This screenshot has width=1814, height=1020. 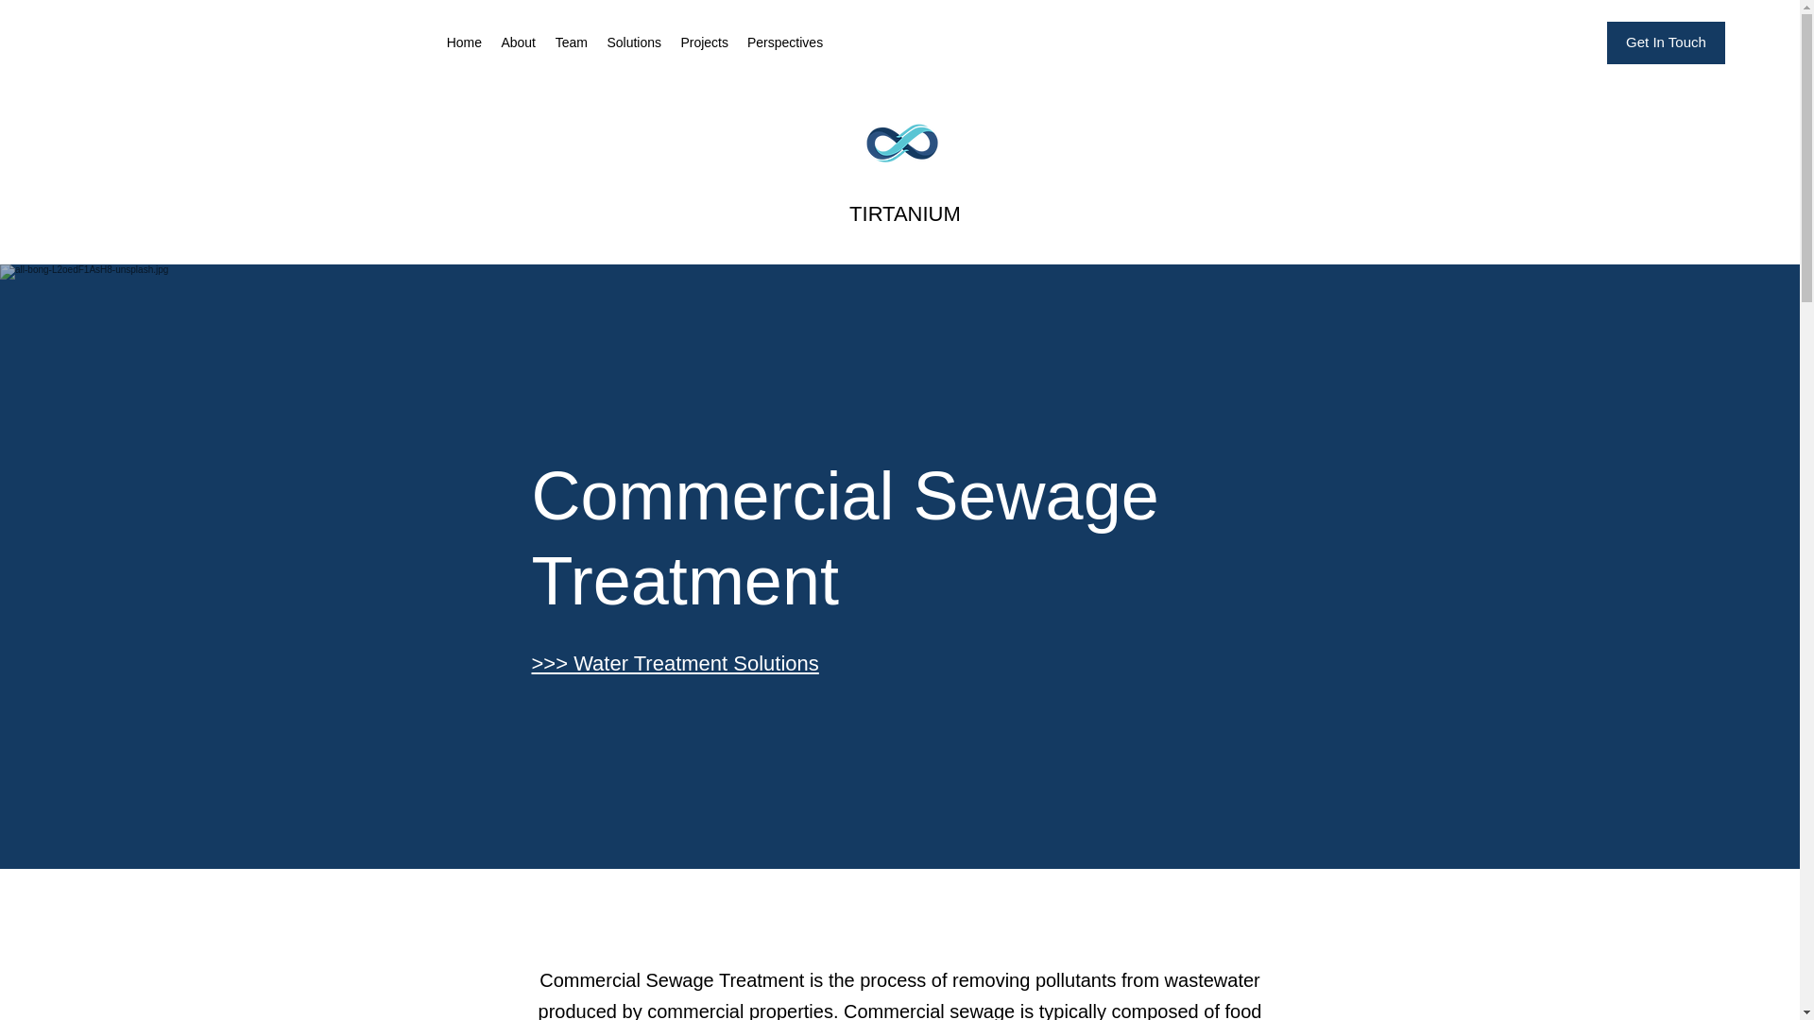 I want to click on Projects, so click(x=705, y=42).